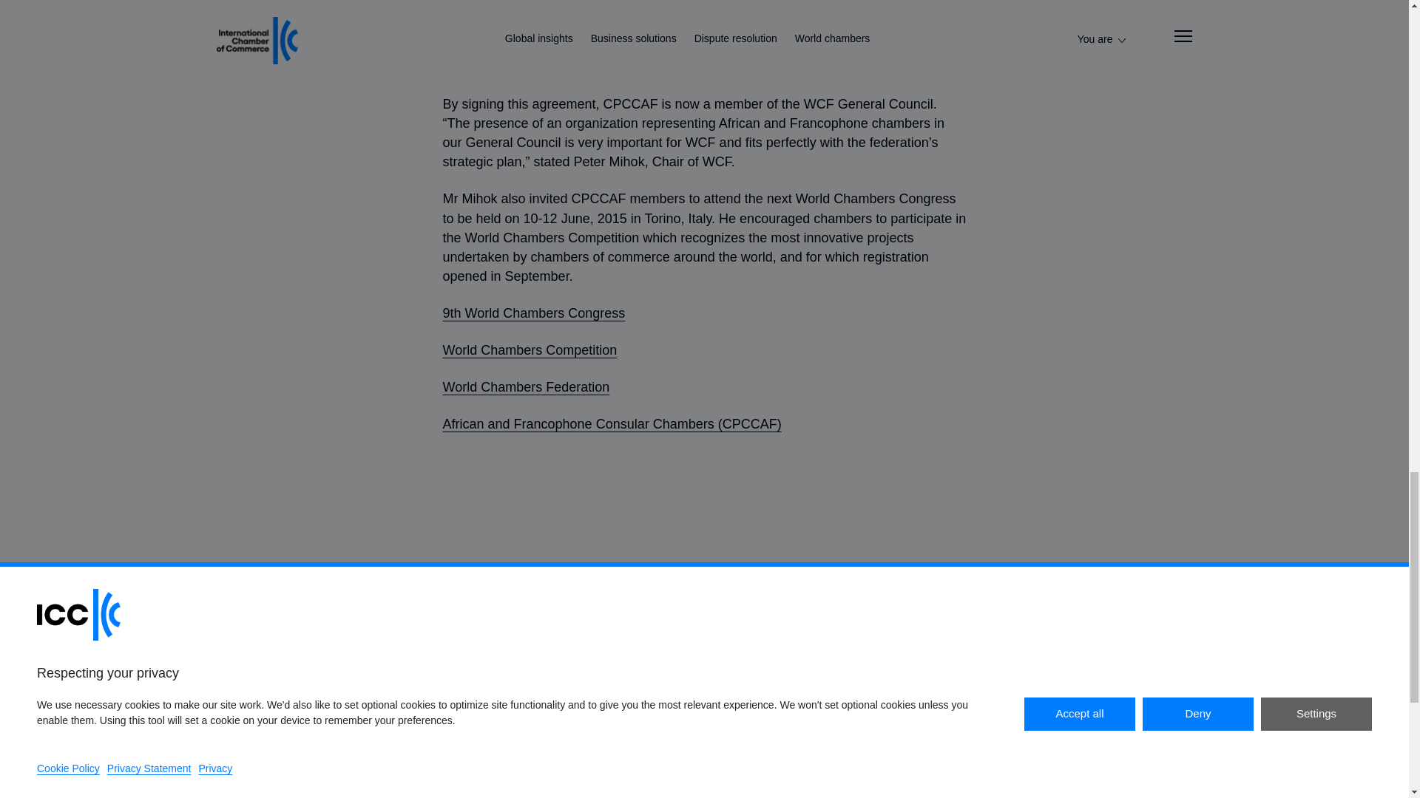 This screenshot has width=1420, height=798. Describe the element at coordinates (532, 313) in the screenshot. I see `9th World Chambers Congress` at that location.